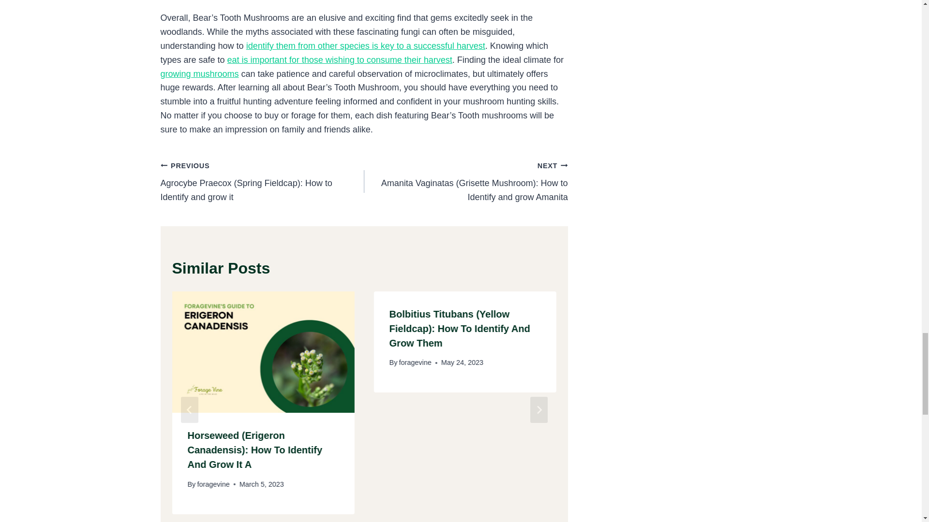 Image resolution: width=929 pixels, height=522 pixels. What do you see at coordinates (340, 60) in the screenshot?
I see `eat is important for those wishing to consume their harvest` at bounding box center [340, 60].